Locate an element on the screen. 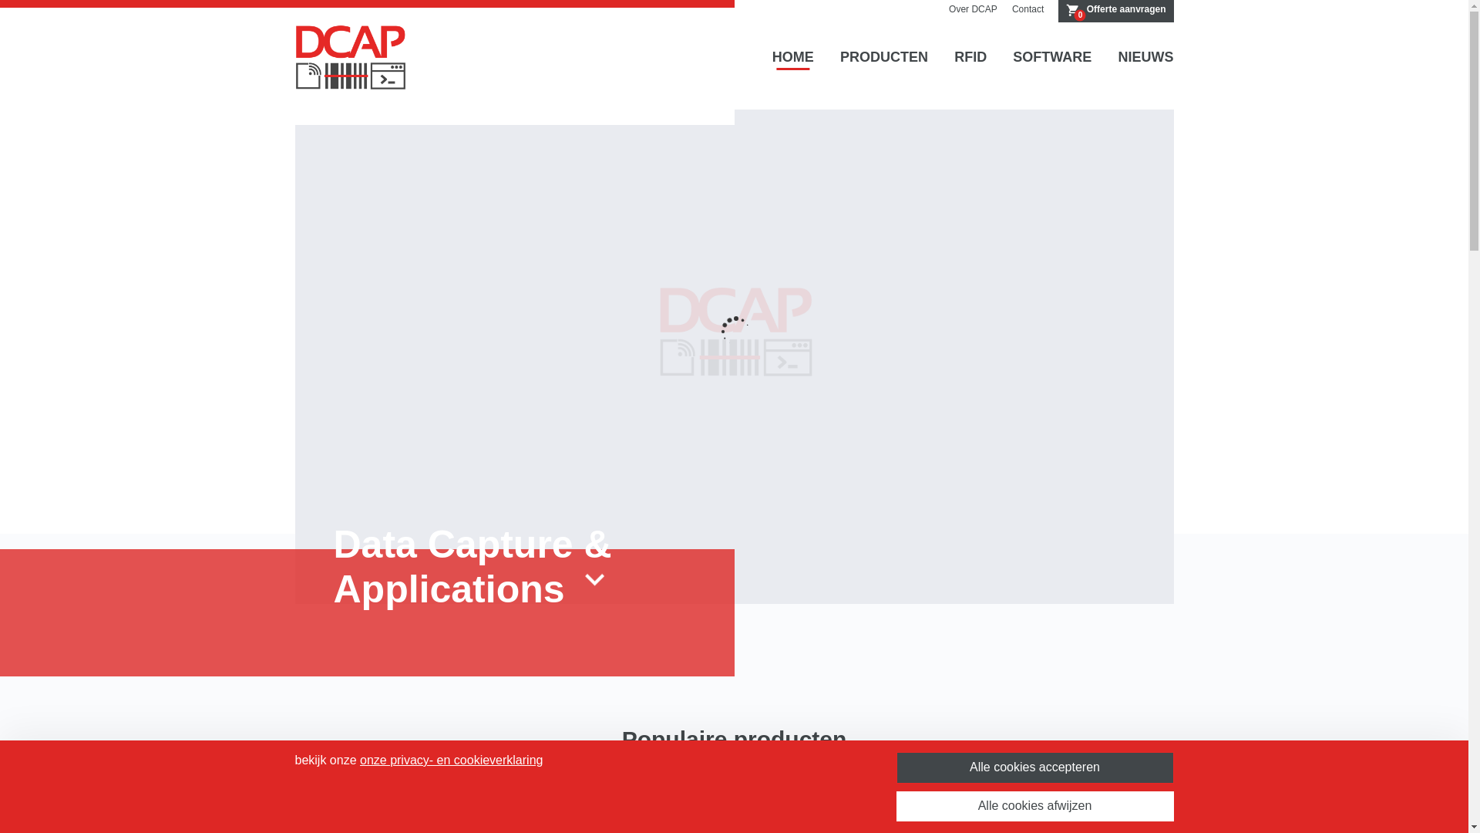 The image size is (1480, 833). Data Capture & Applications is located at coordinates (553, 568).